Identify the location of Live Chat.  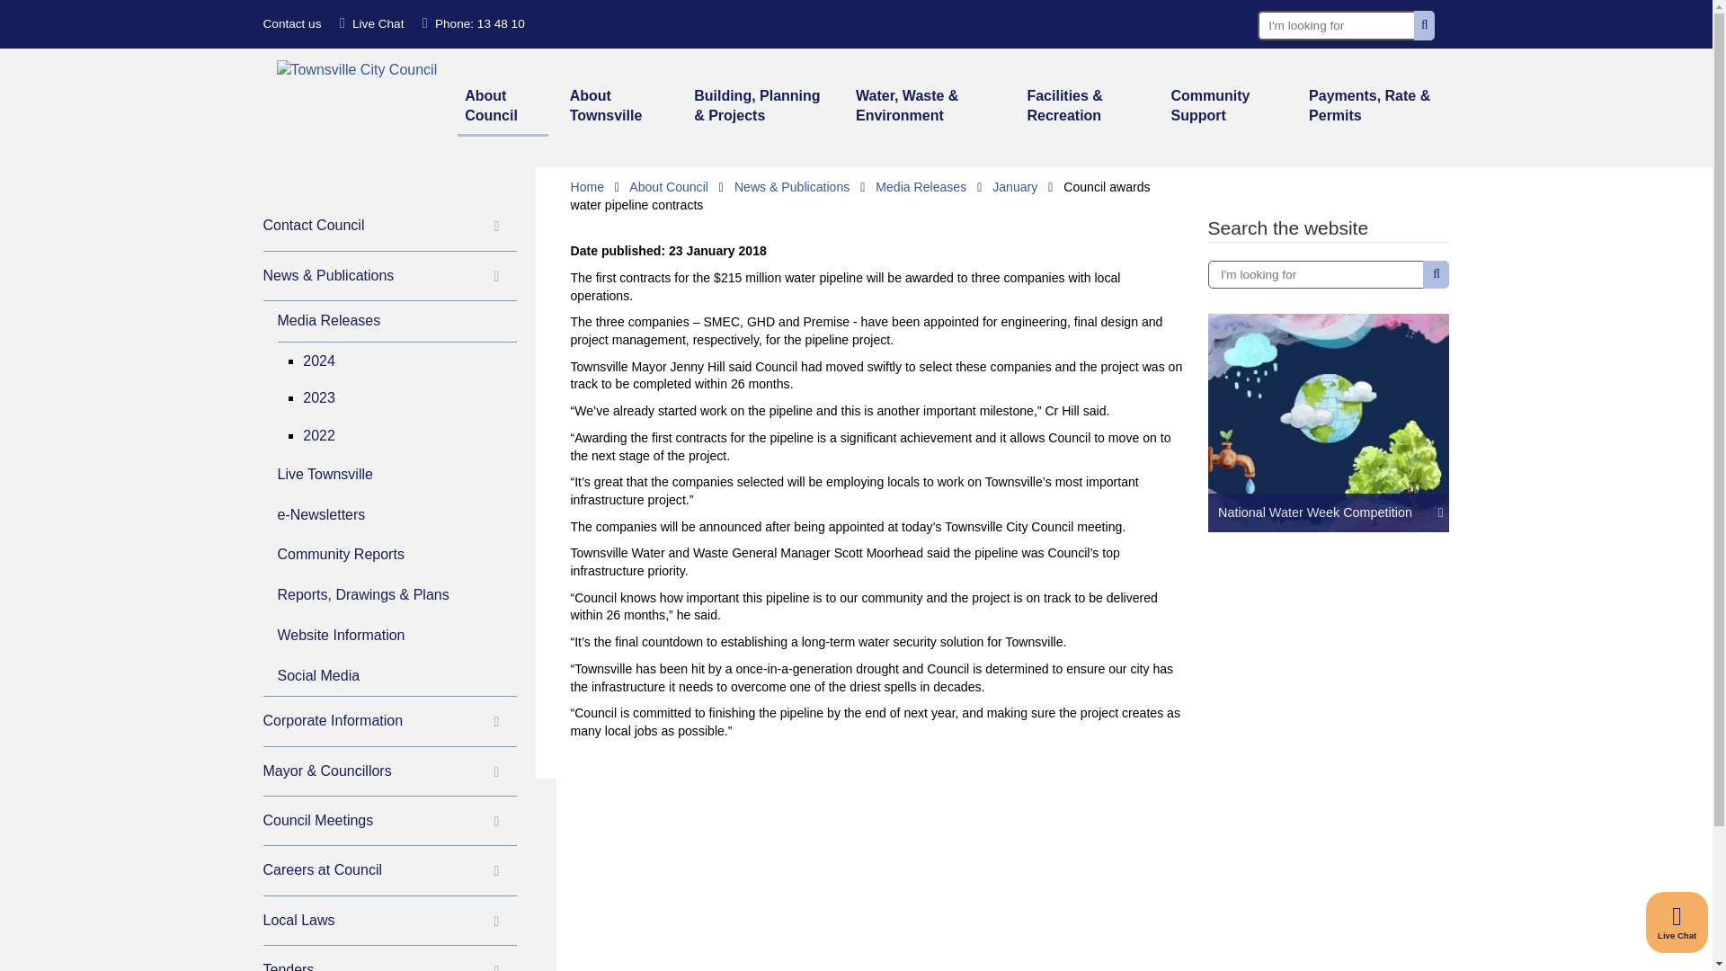
(372, 23).